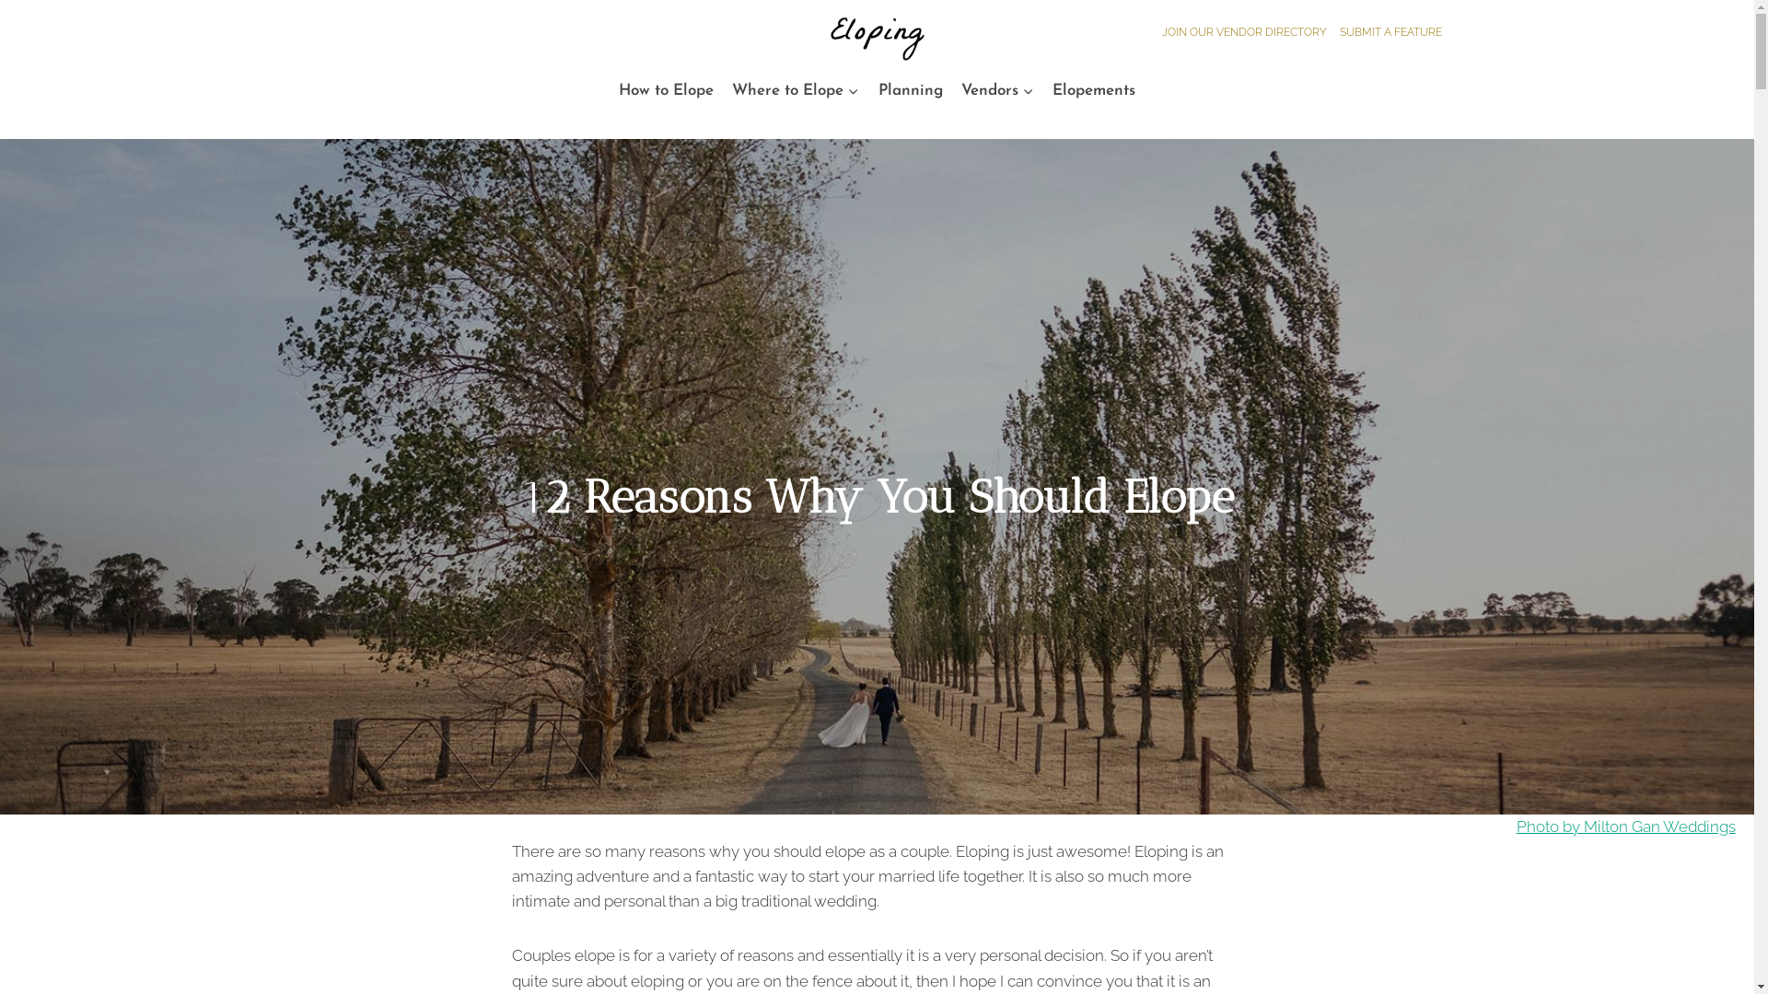  What do you see at coordinates (796, 90) in the screenshot?
I see `Where to Elope` at bounding box center [796, 90].